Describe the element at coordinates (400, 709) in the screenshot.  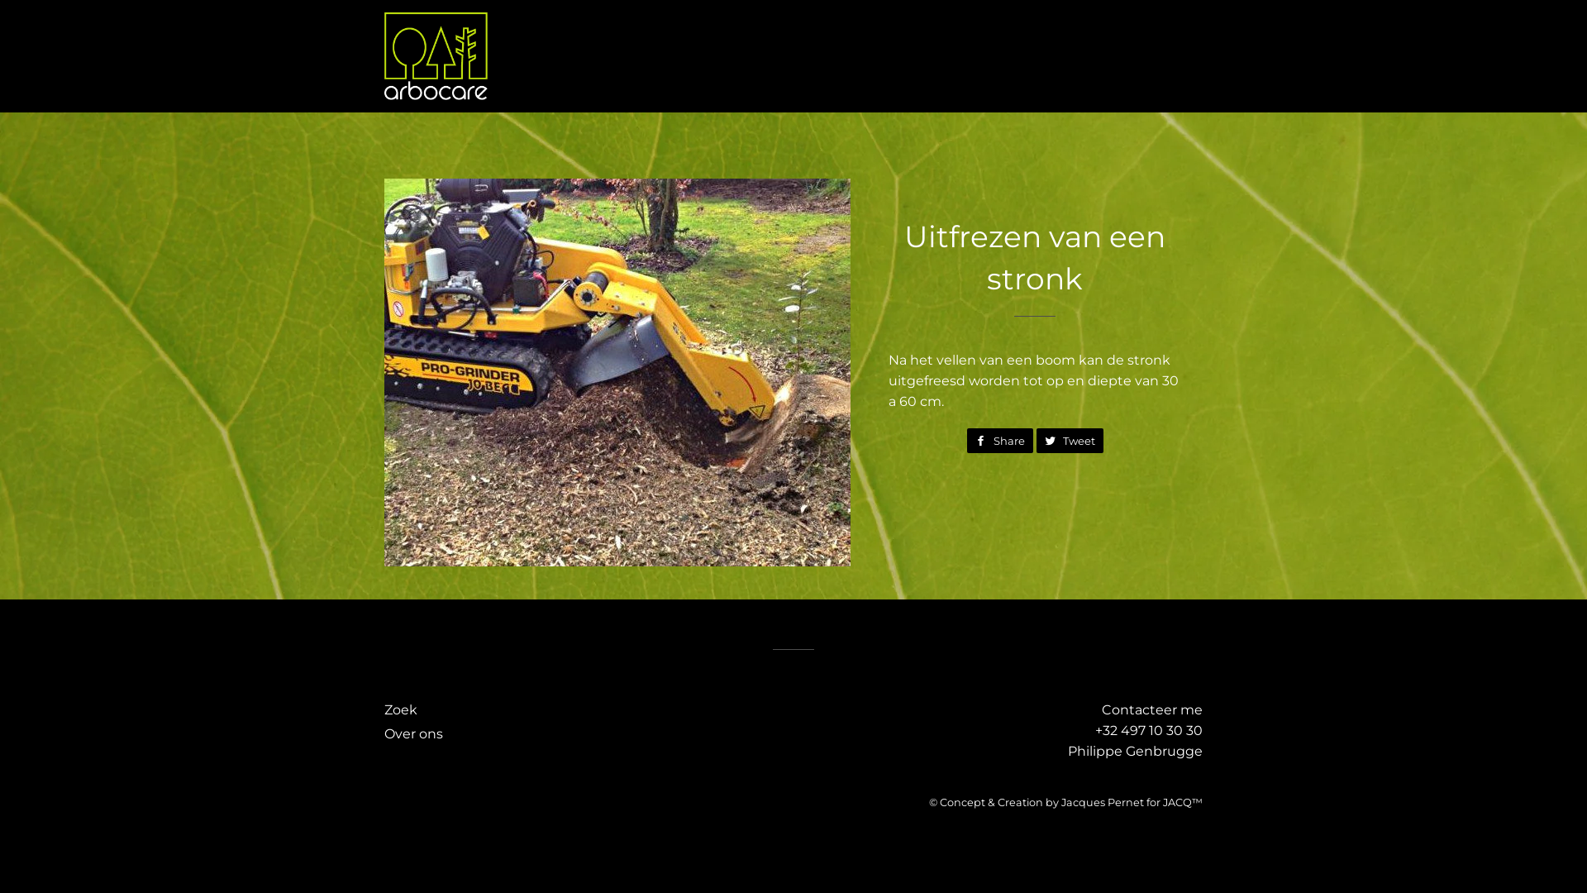
I see `Zoek` at that location.